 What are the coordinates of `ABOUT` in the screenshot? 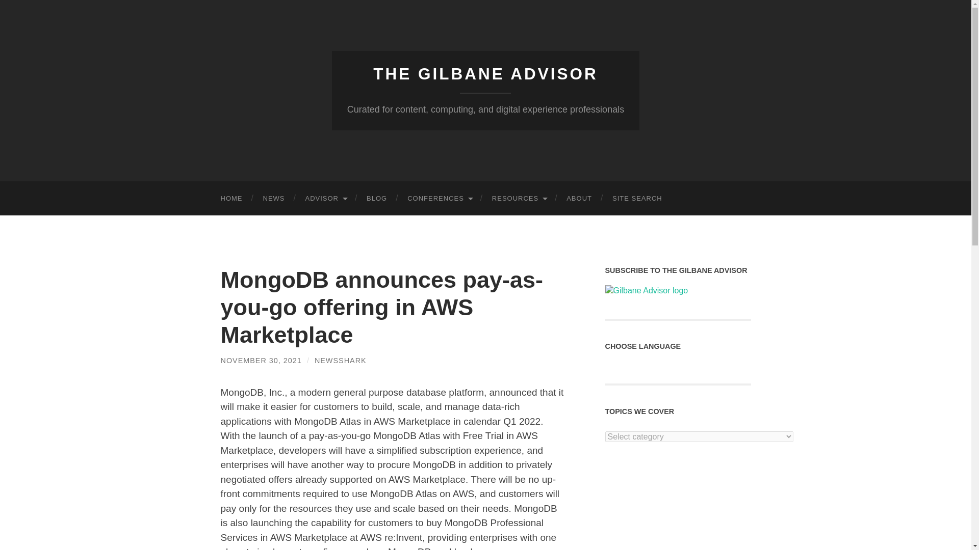 It's located at (579, 199).